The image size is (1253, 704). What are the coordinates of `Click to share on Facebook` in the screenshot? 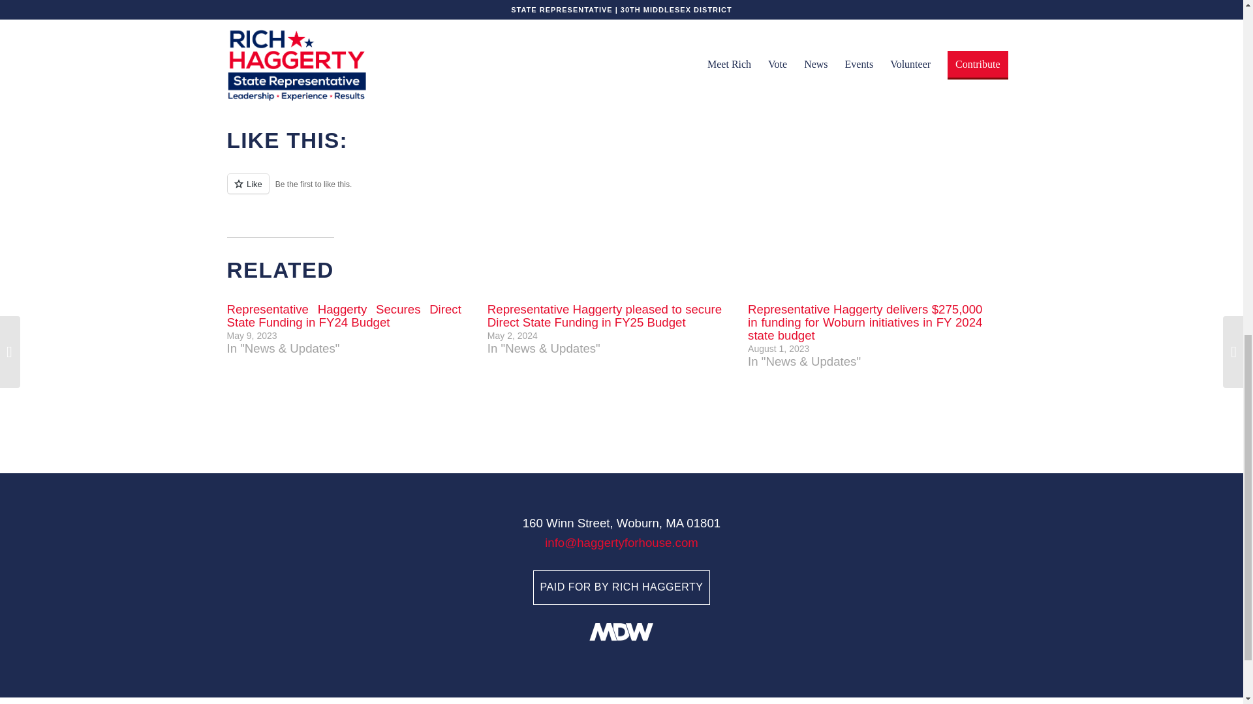 It's located at (264, 73).